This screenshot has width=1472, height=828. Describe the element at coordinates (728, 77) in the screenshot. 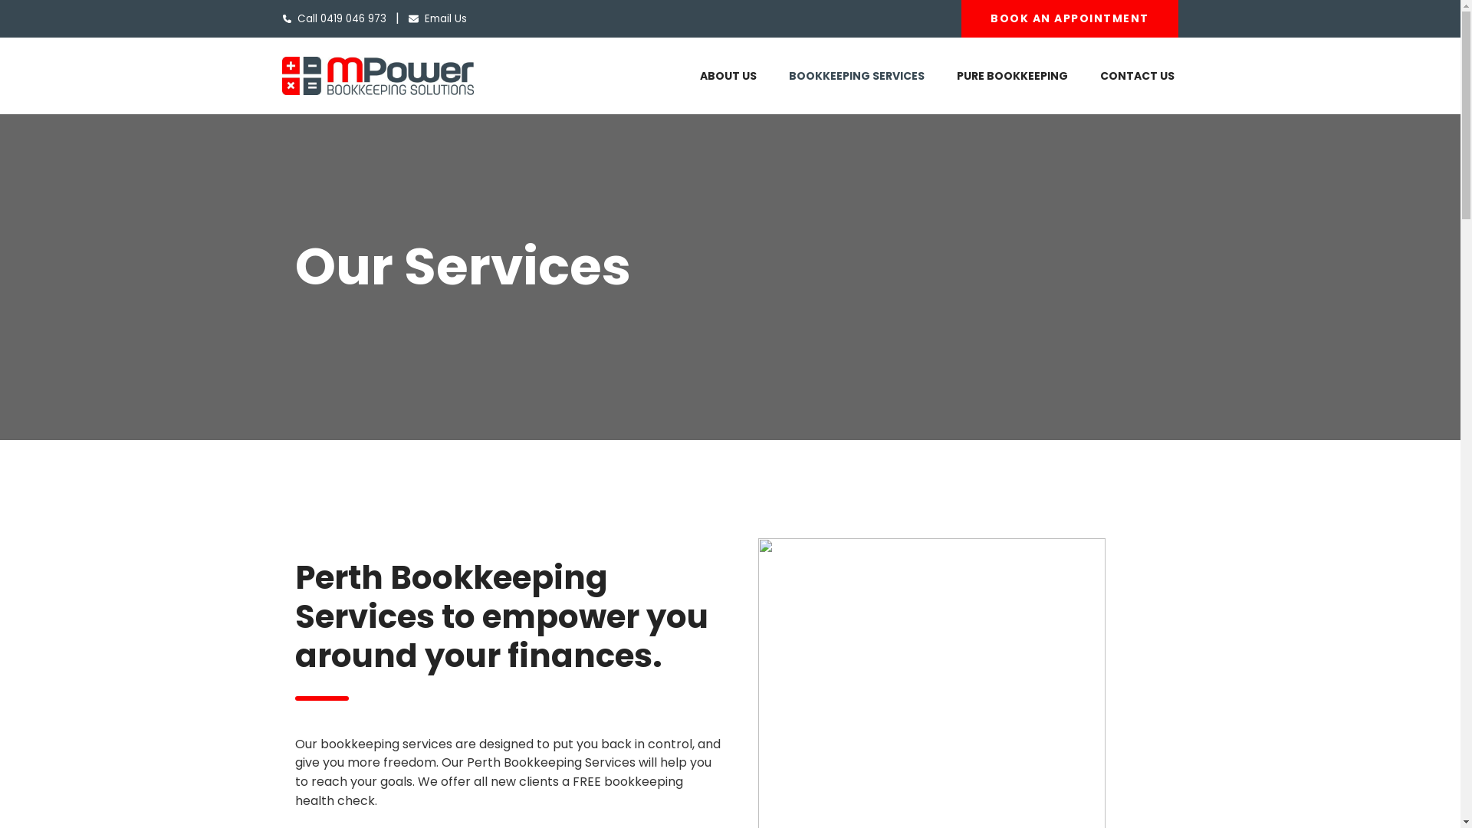

I see `ABOUT US` at that location.